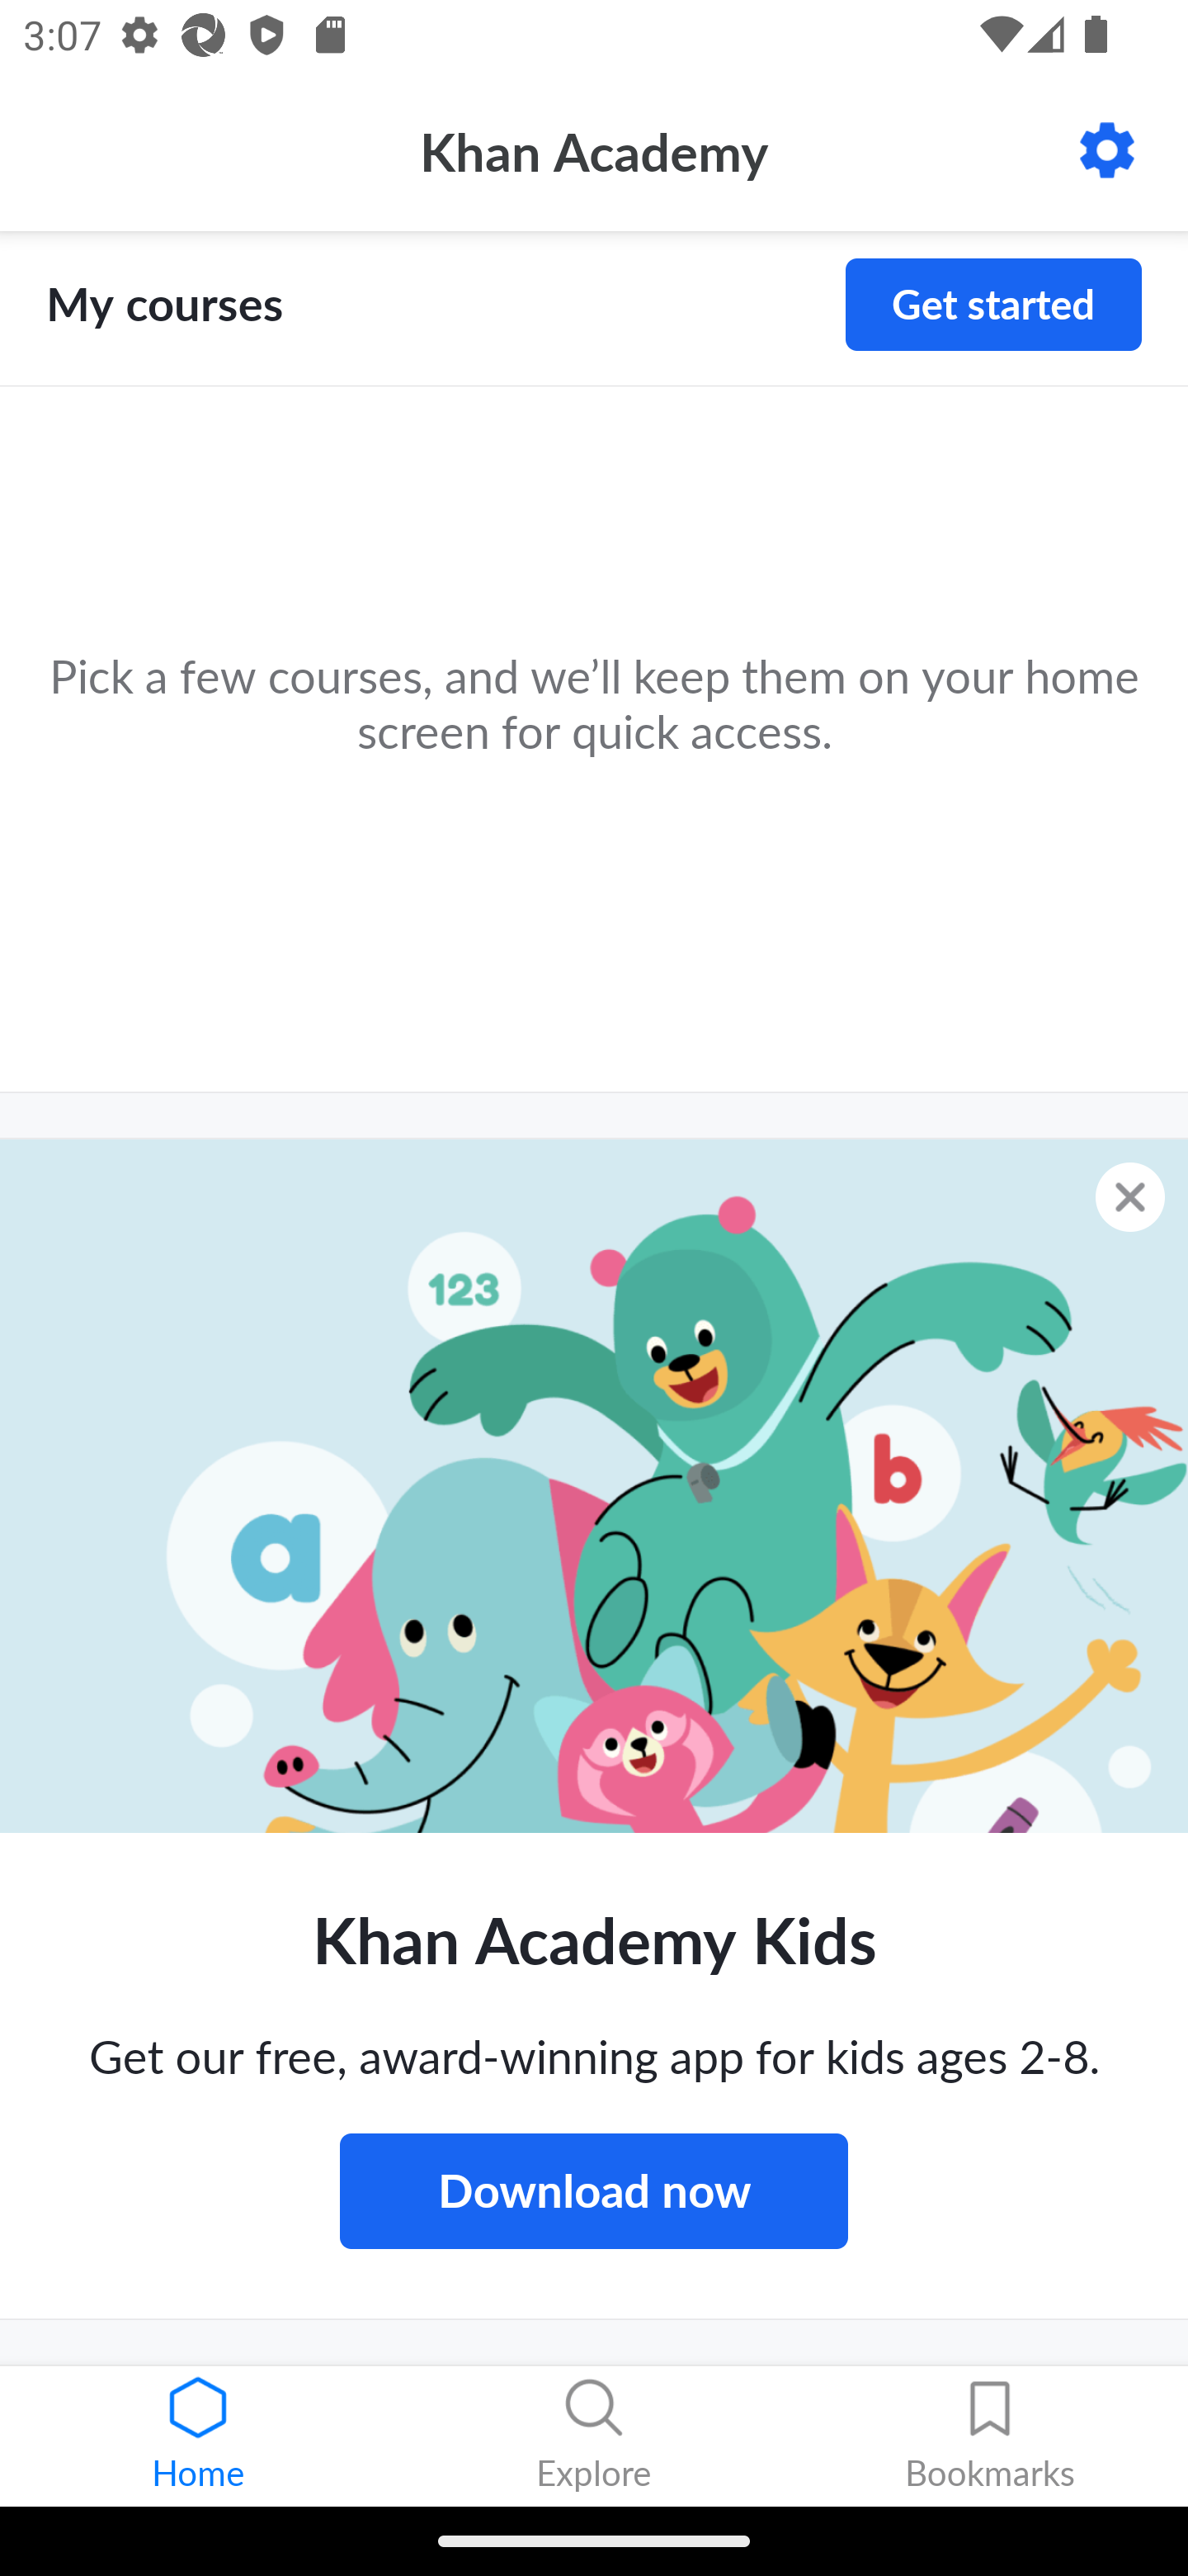  What do you see at coordinates (594, 2190) in the screenshot?
I see `Download now` at bounding box center [594, 2190].